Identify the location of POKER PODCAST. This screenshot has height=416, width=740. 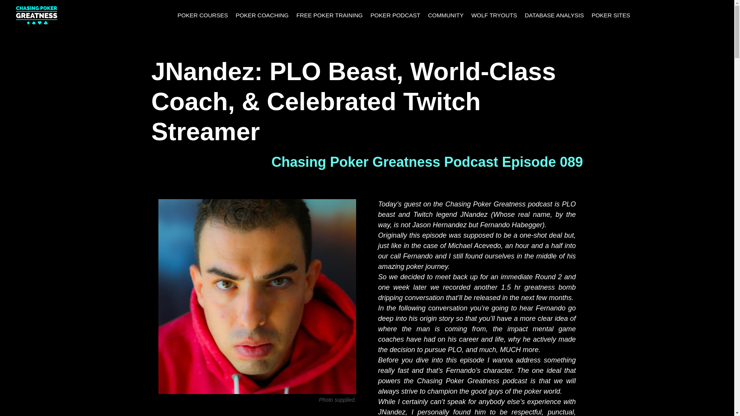
(395, 15).